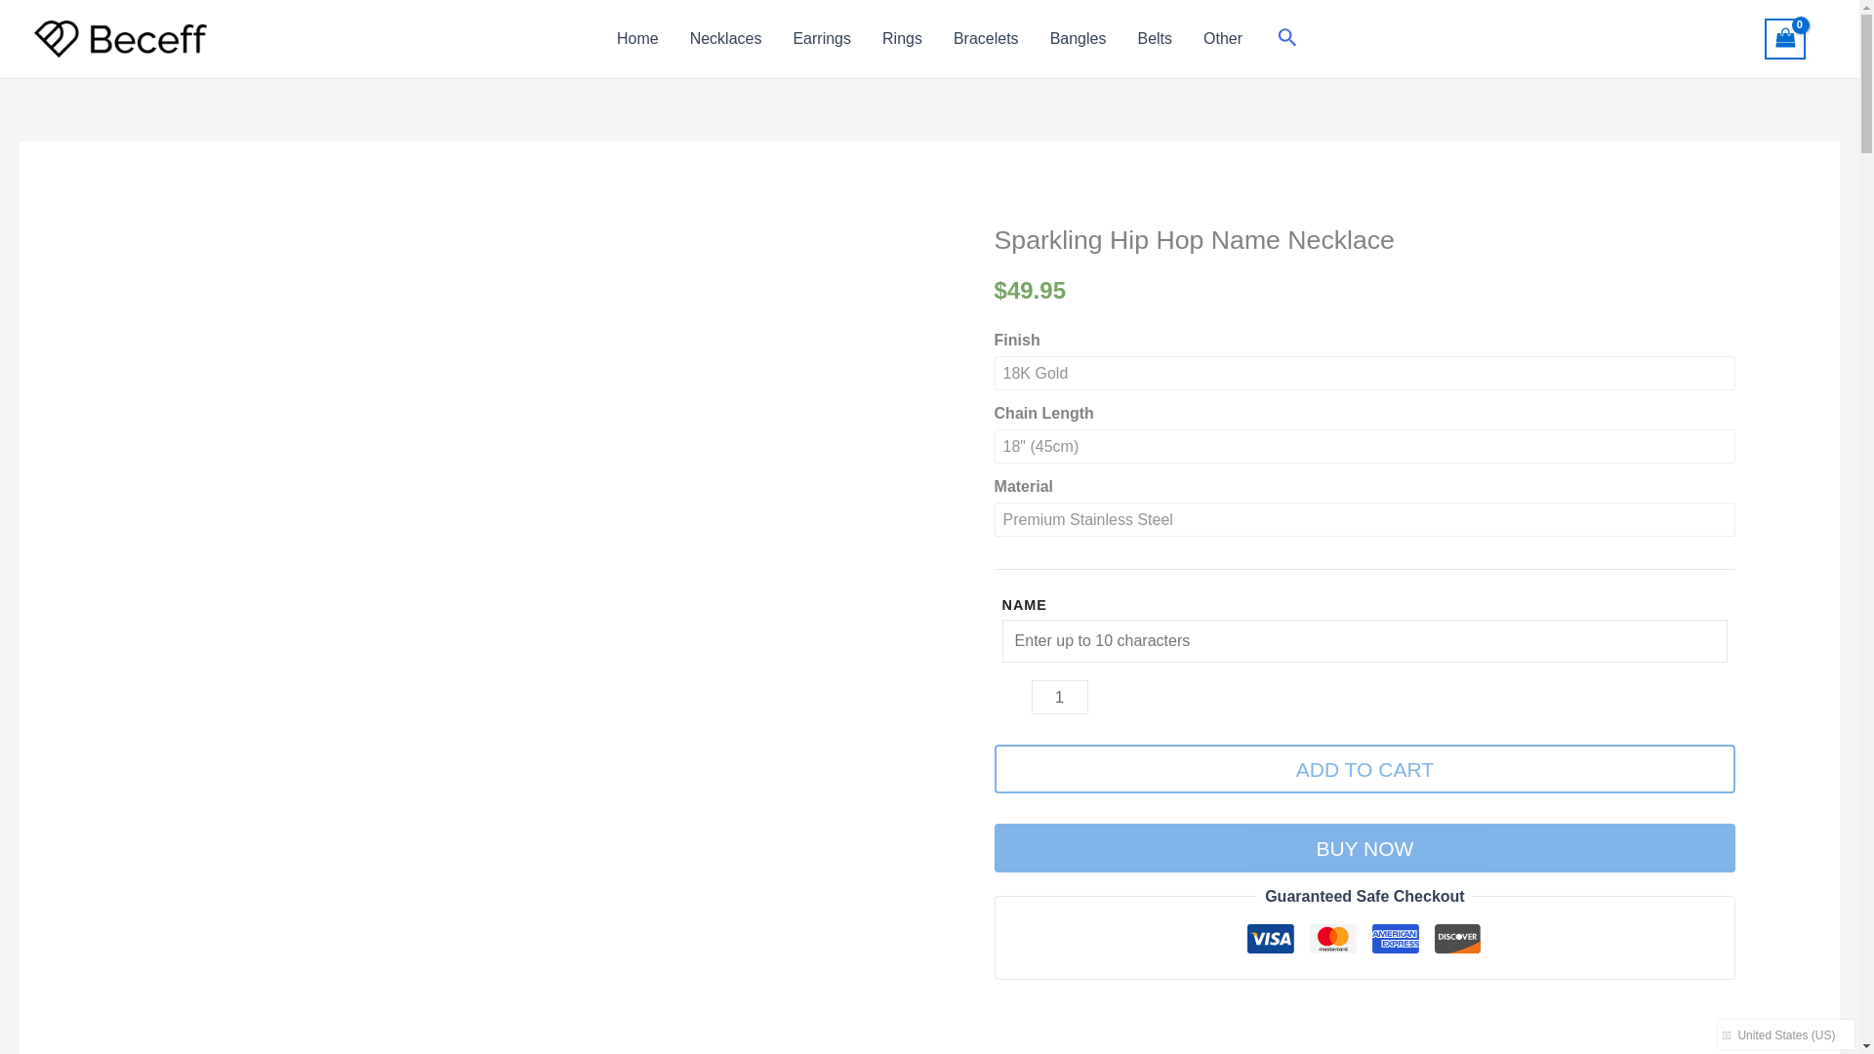 The height and width of the screenshot is (1054, 1874). What do you see at coordinates (822, 39) in the screenshot?
I see `Earrings` at bounding box center [822, 39].